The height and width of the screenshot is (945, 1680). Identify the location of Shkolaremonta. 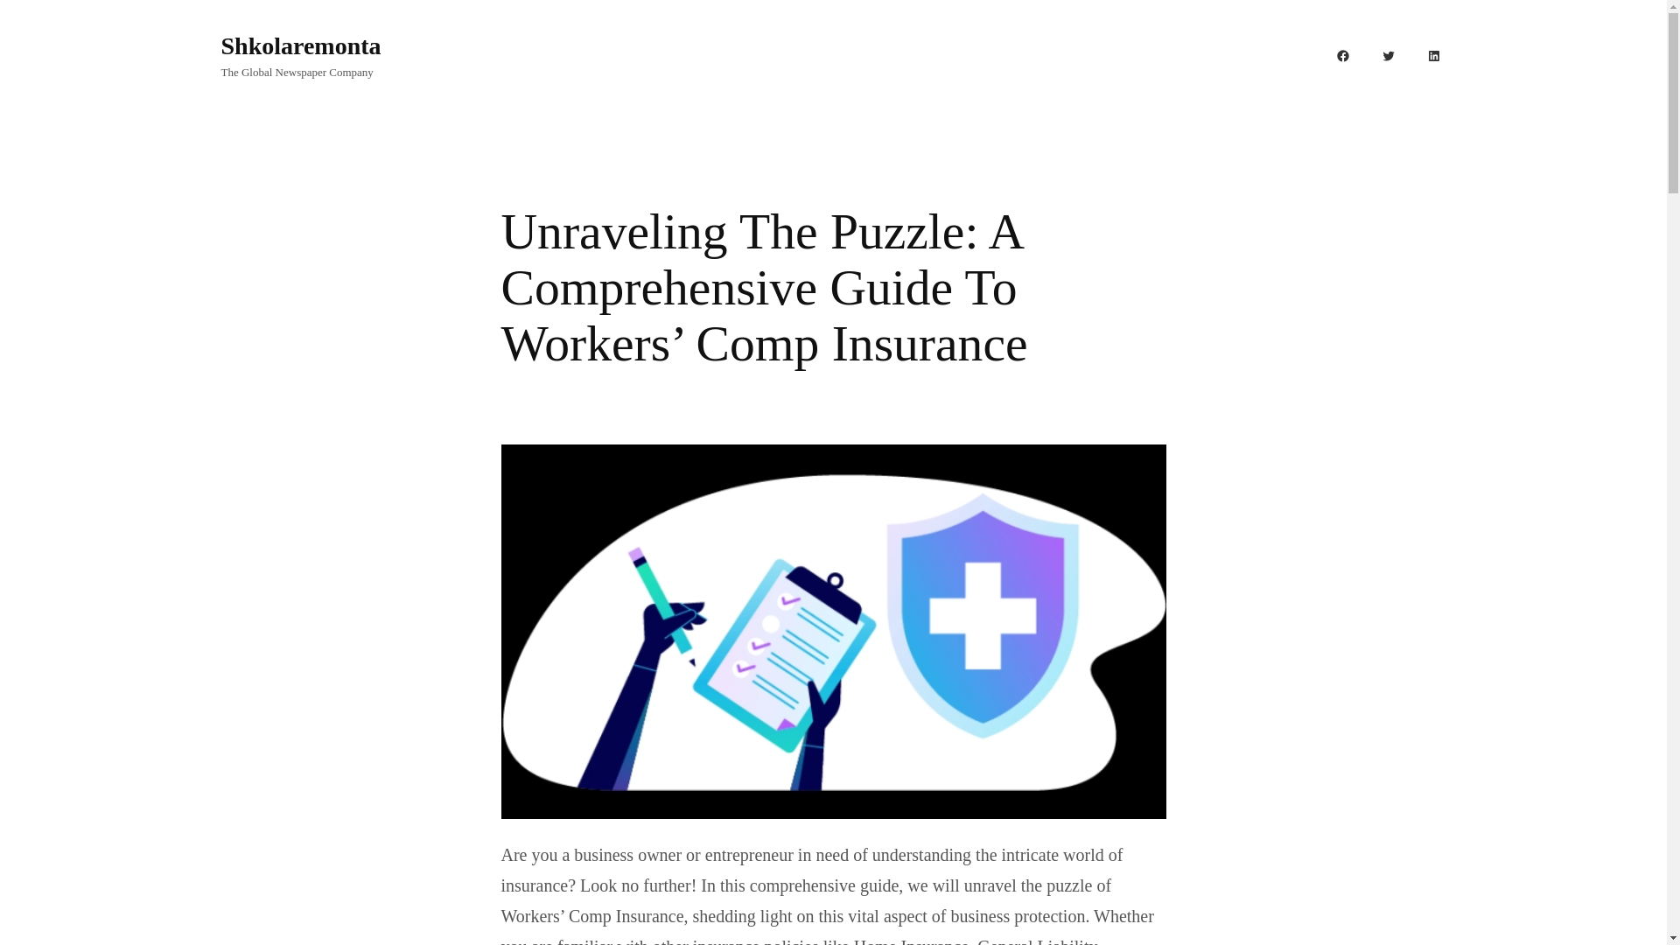
(300, 45).